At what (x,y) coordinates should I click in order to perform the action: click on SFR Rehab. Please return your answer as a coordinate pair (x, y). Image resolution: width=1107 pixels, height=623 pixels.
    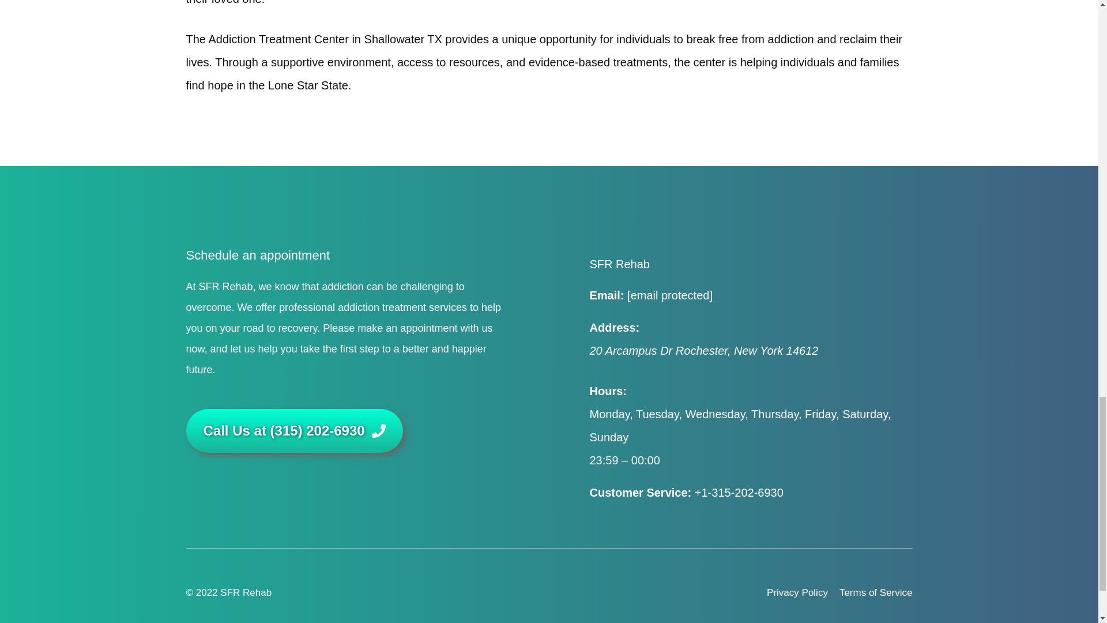
    Looking at the image, I should click on (619, 264).